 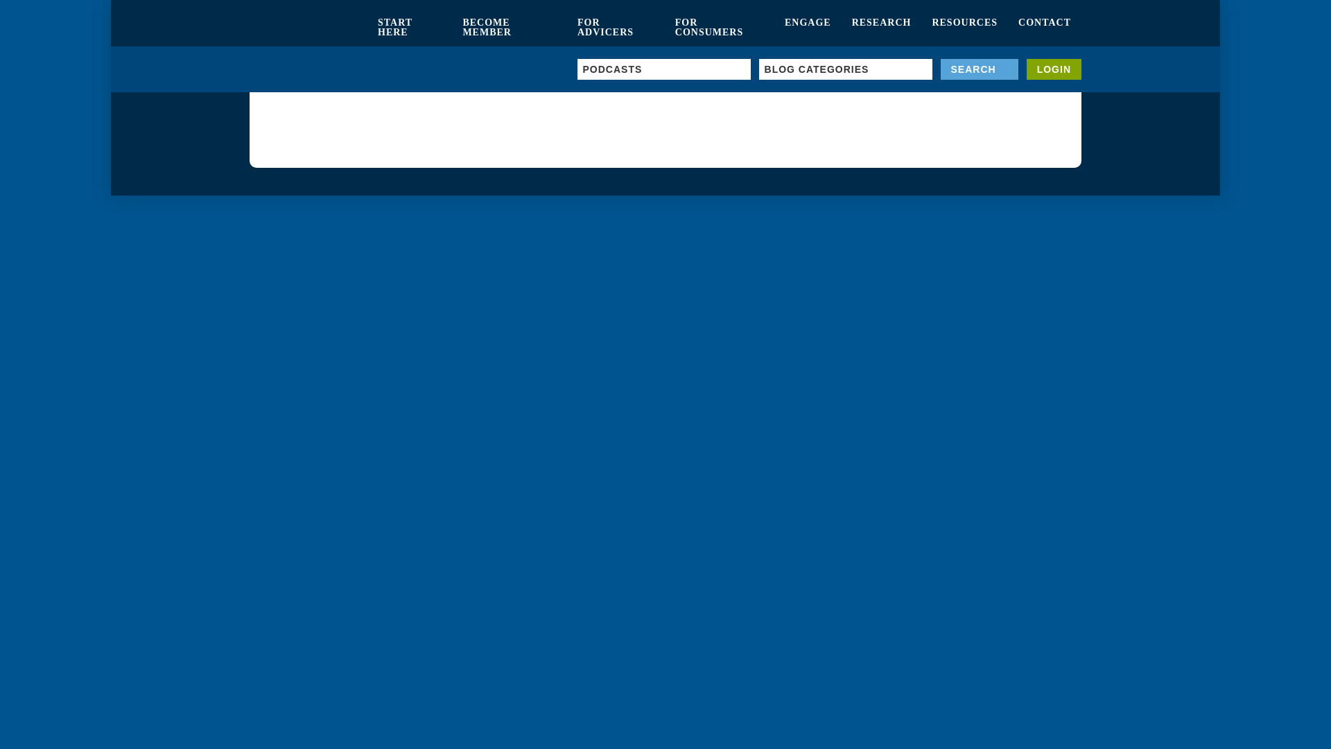 I want to click on RESEARCH, so click(x=882, y=28).